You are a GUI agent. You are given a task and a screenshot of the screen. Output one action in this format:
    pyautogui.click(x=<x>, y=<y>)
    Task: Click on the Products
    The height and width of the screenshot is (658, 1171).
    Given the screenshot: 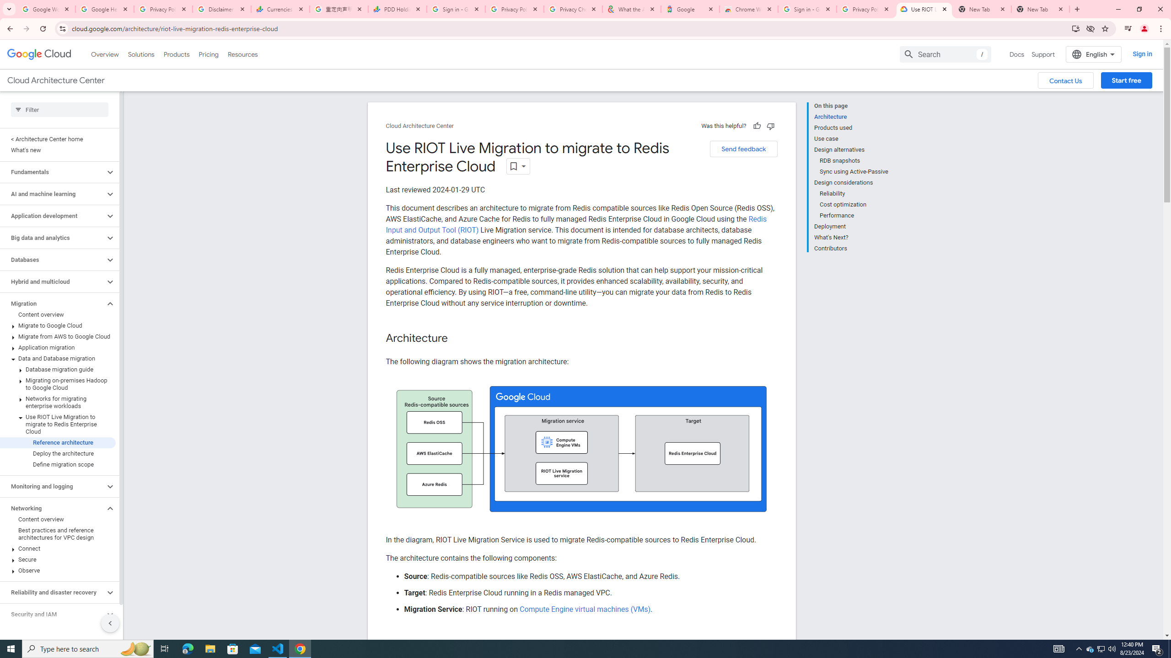 What is the action you would take?
    pyautogui.click(x=176, y=54)
    